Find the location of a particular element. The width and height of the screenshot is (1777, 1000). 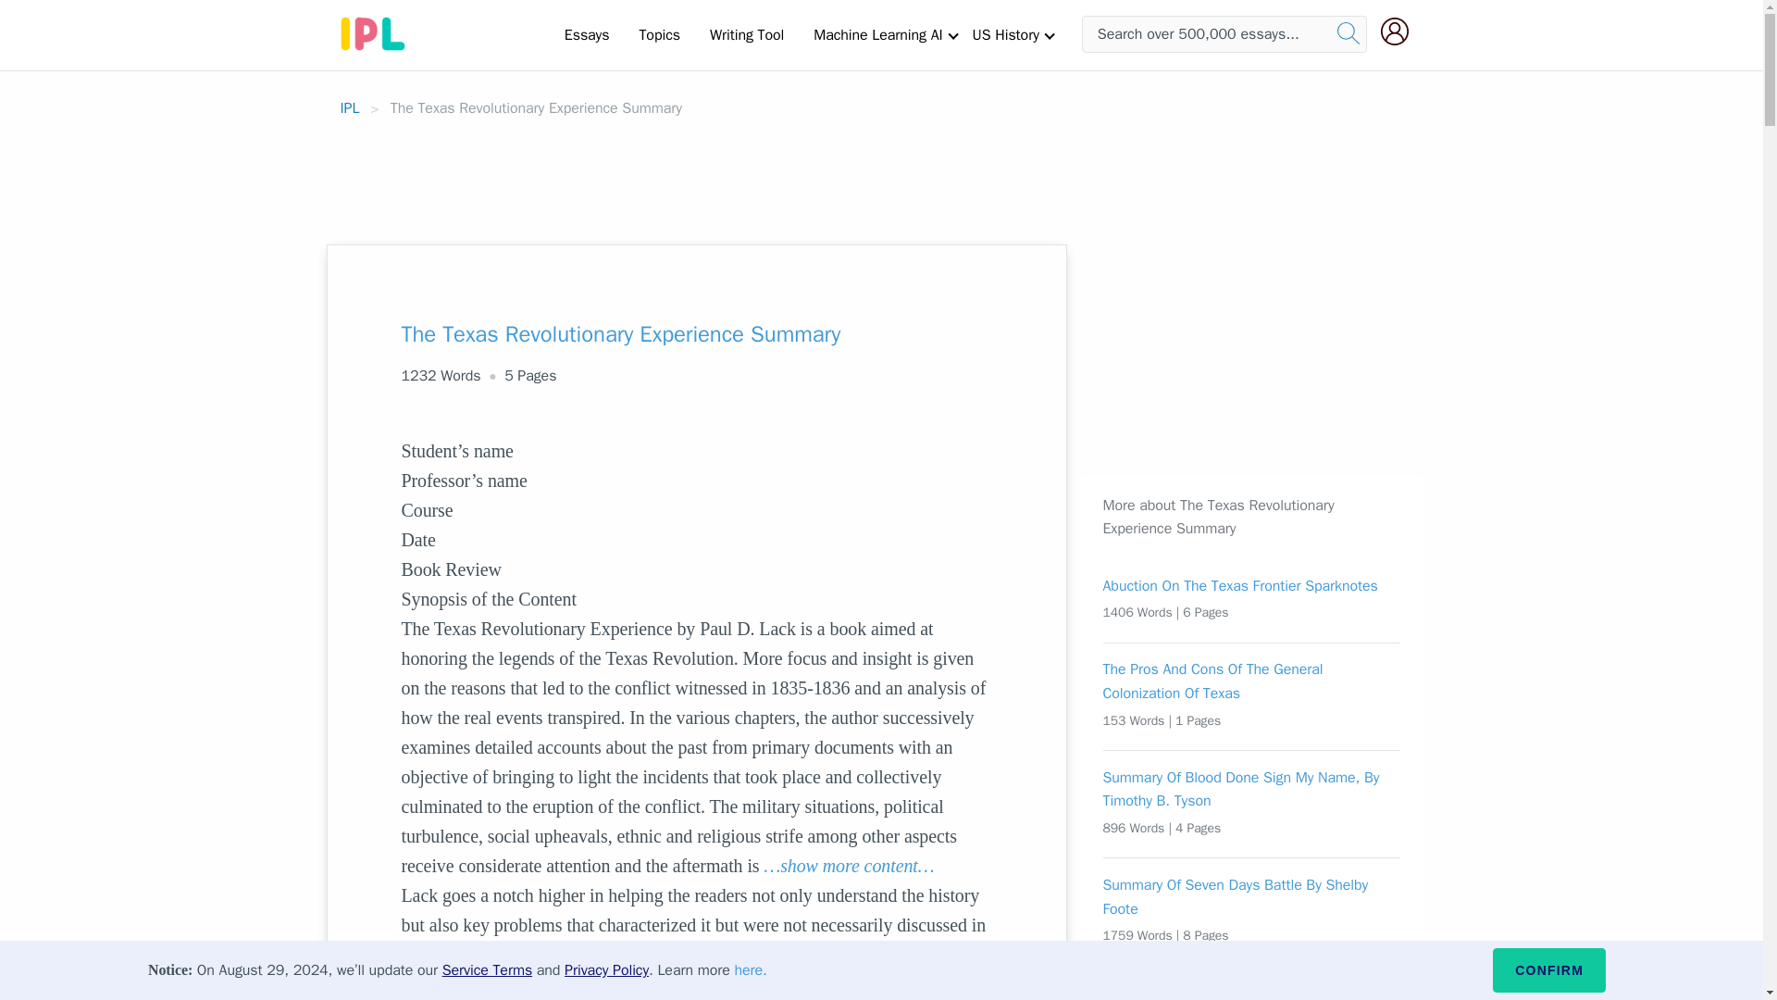

Writing Tool is located at coordinates (746, 34).